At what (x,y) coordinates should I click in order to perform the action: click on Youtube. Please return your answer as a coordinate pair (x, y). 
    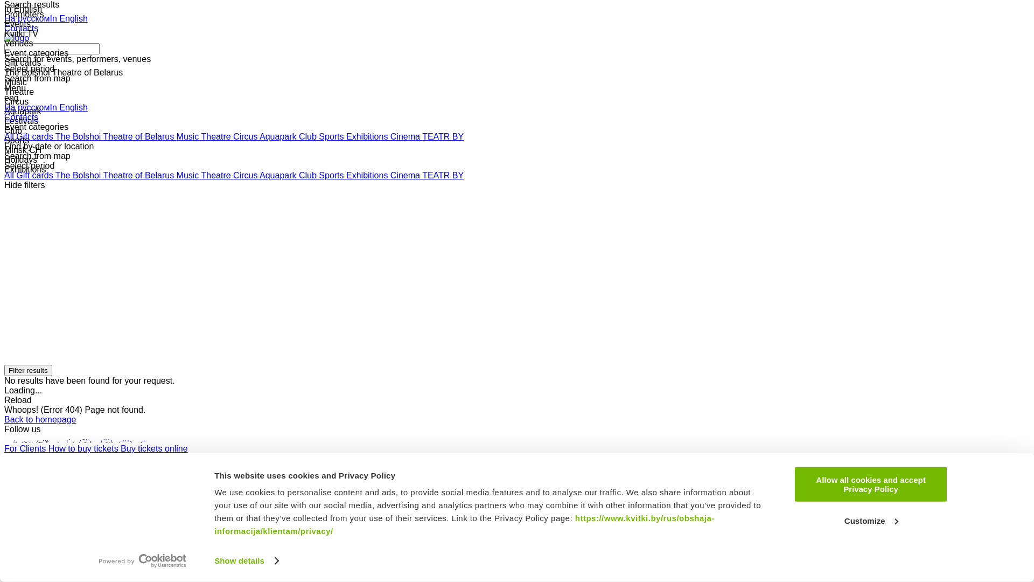
    Looking at the image, I should click on (130, 439).